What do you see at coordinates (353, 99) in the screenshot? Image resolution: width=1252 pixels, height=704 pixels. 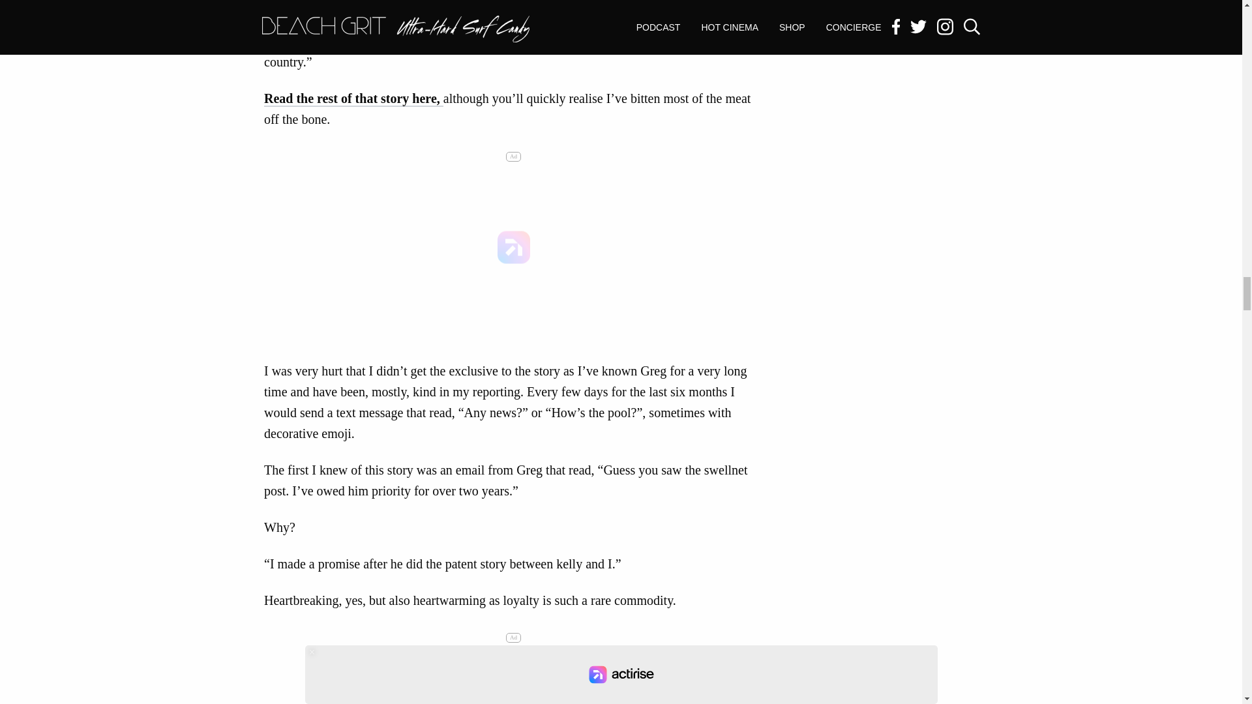 I see `Read the rest of that story here,` at bounding box center [353, 99].